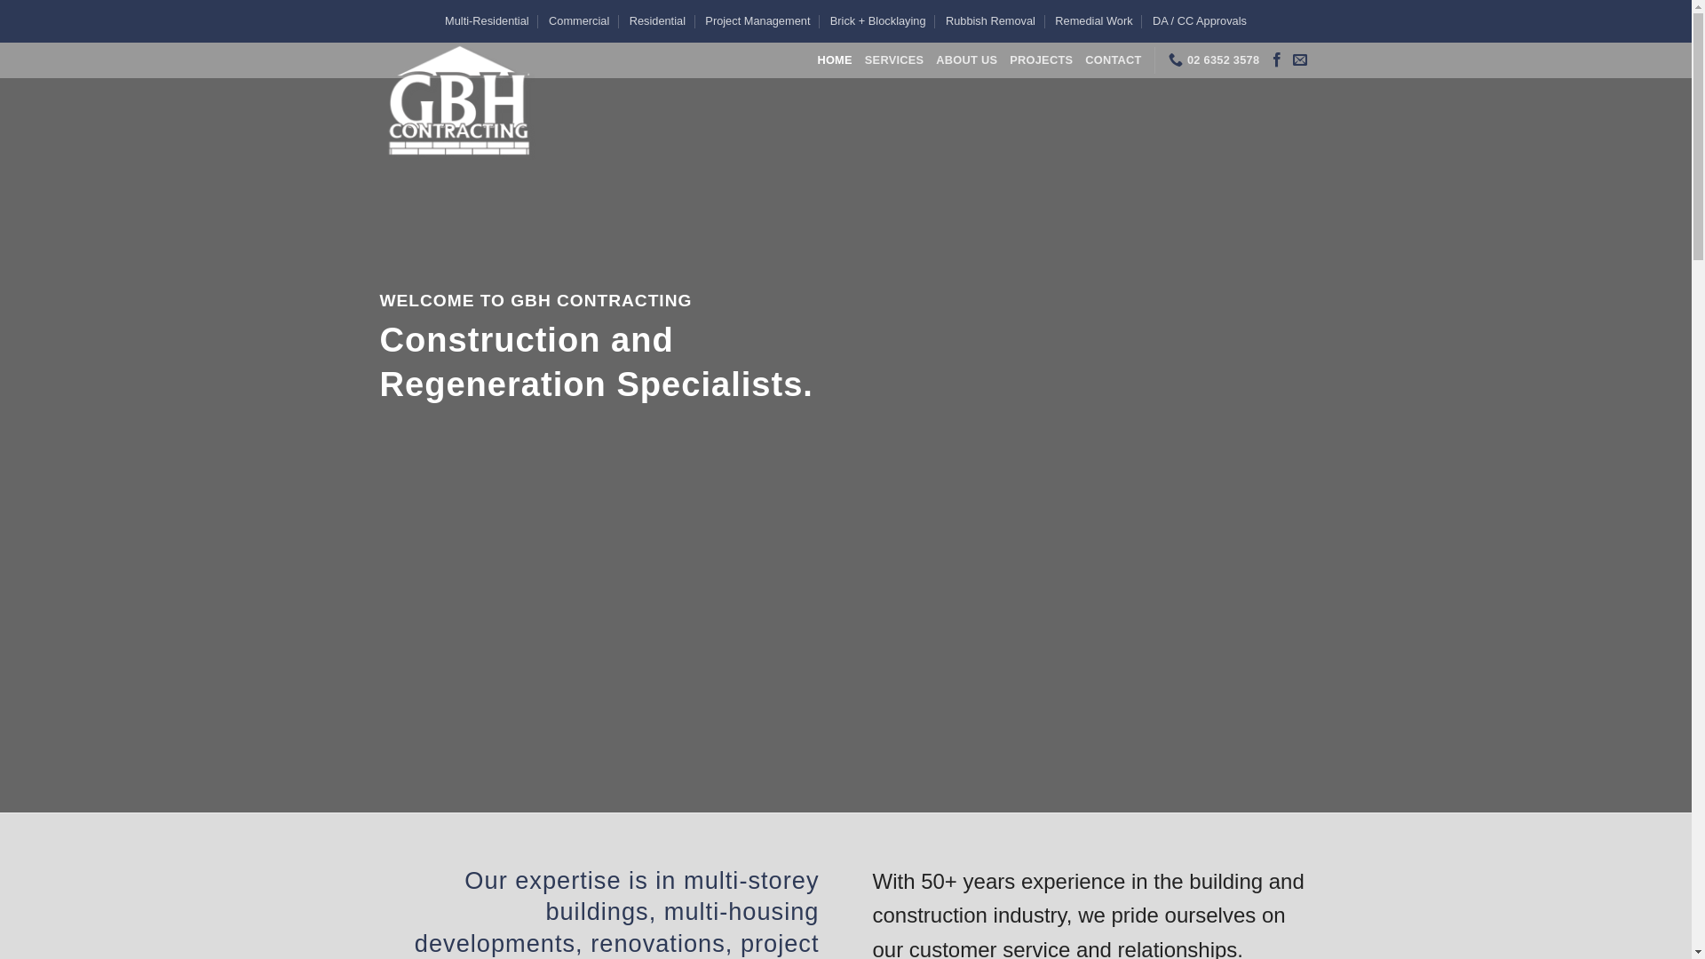  What do you see at coordinates (1200, 21) in the screenshot?
I see `DA / CC Approvals` at bounding box center [1200, 21].